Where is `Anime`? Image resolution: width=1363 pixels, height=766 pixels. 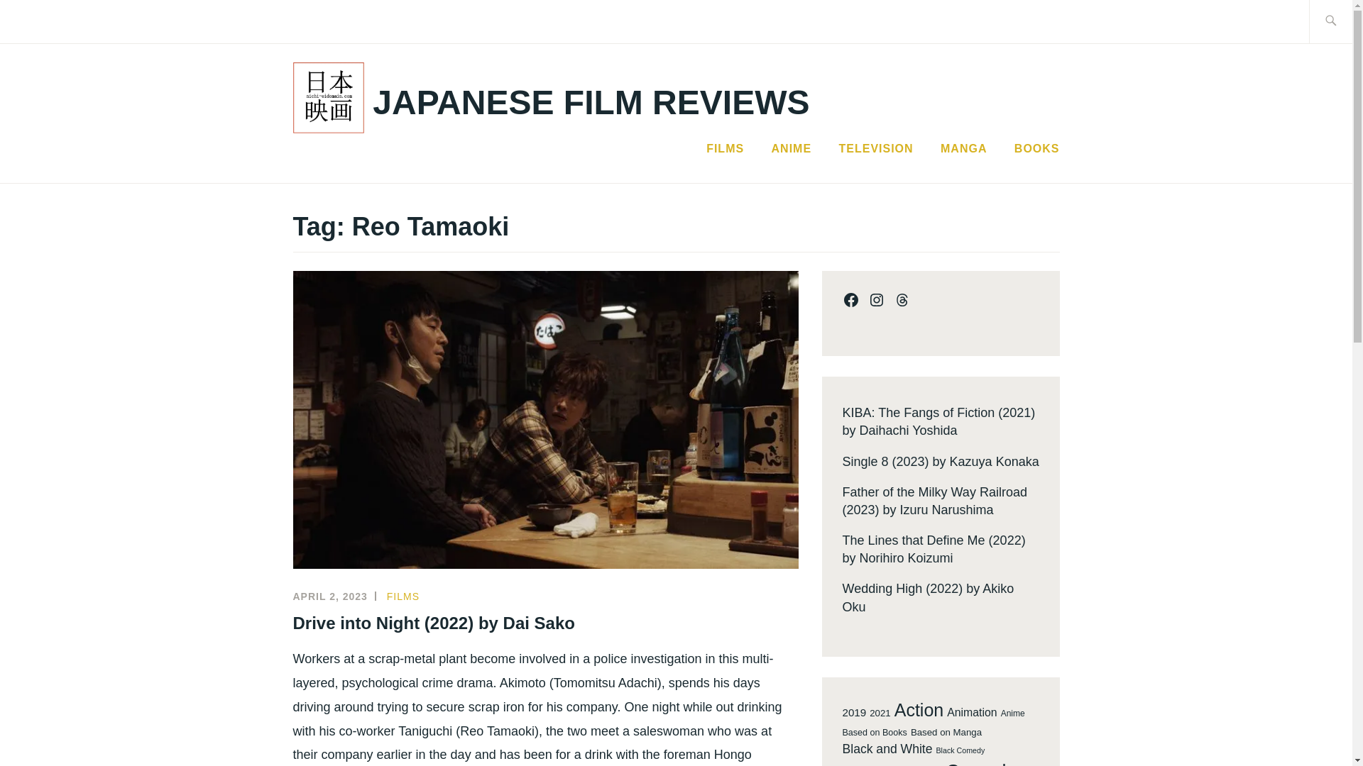 Anime is located at coordinates (1012, 714).